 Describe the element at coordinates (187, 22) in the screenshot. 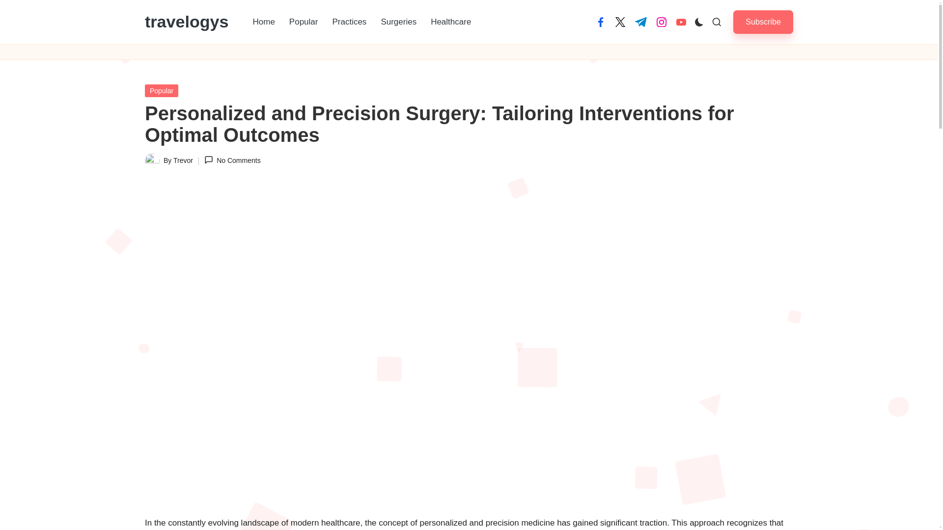

I see `travelogys` at that location.